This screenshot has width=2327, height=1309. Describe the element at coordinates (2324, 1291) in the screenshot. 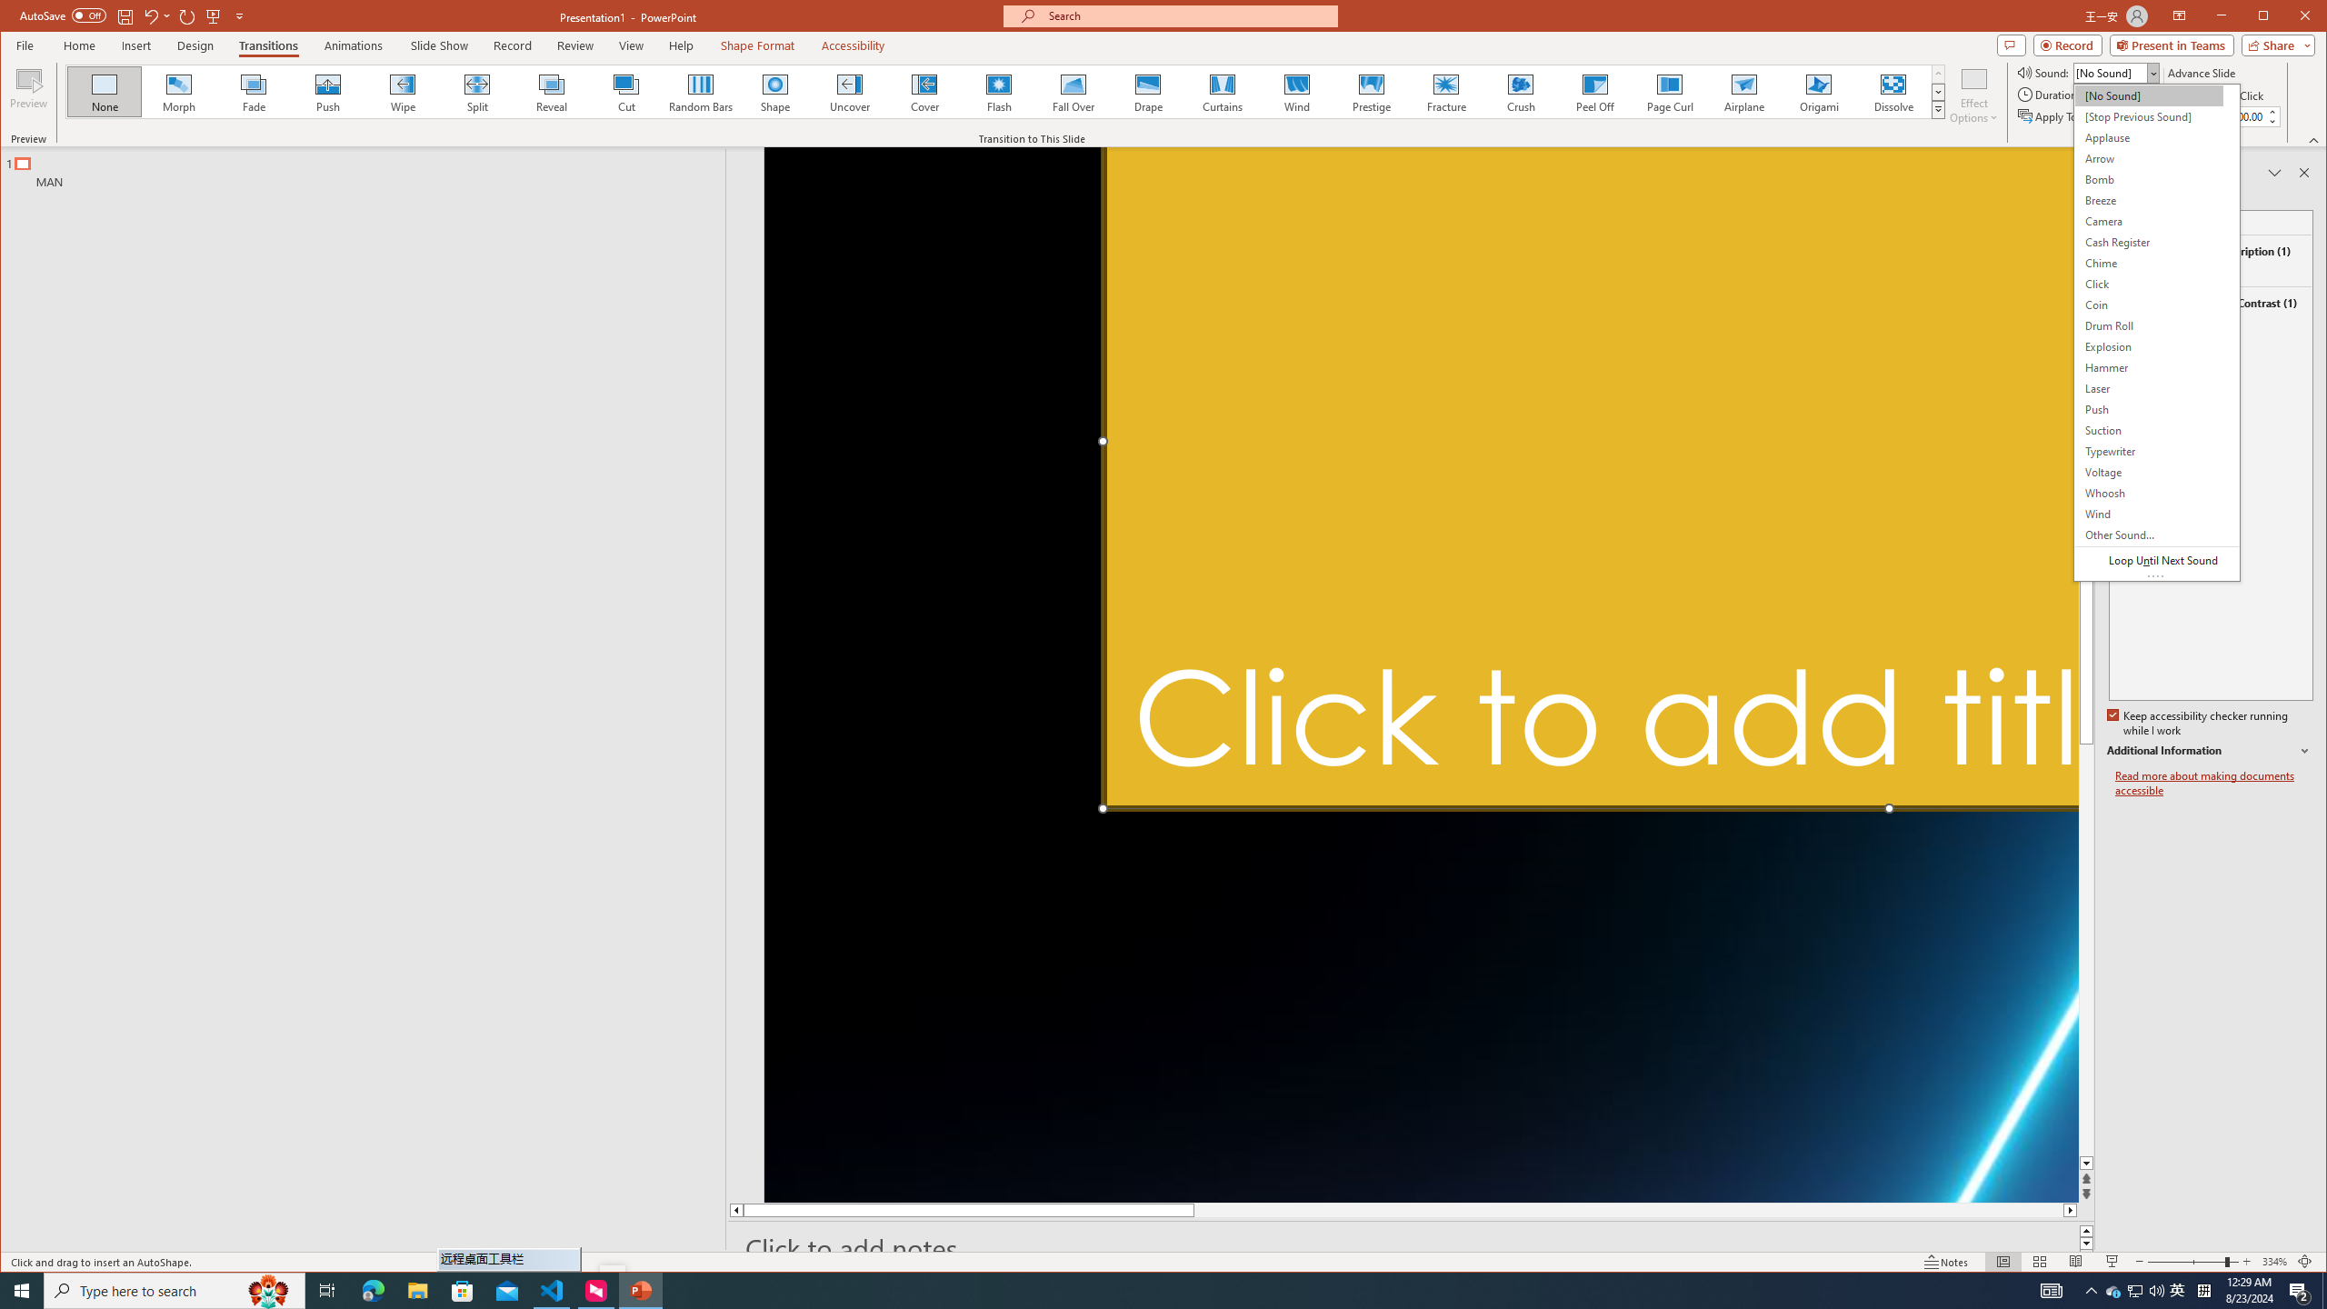

I see `Show desktop` at that location.